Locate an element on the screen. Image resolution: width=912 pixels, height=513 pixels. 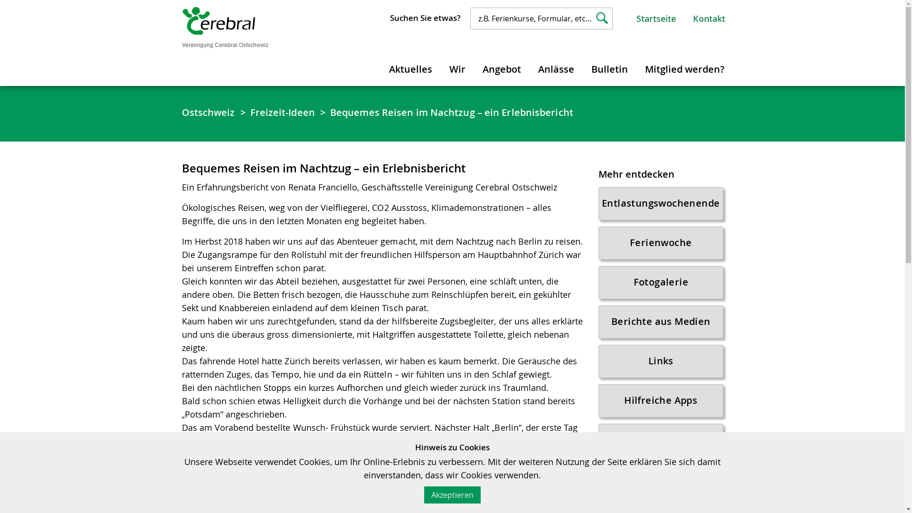
Hilfreiche Apps is located at coordinates (661, 401).